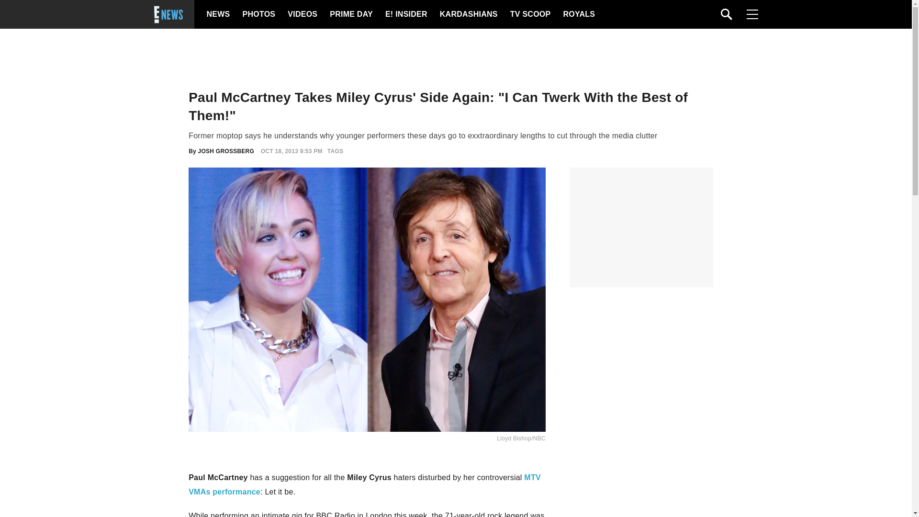 The height and width of the screenshot is (517, 919). I want to click on MTV VMAs performance, so click(365, 484).